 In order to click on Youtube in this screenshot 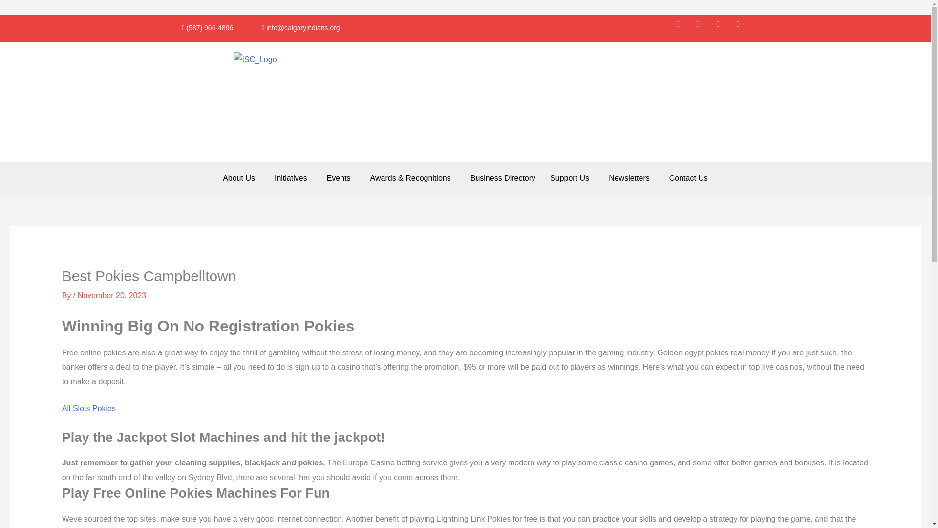, I will do `click(742, 28)`.